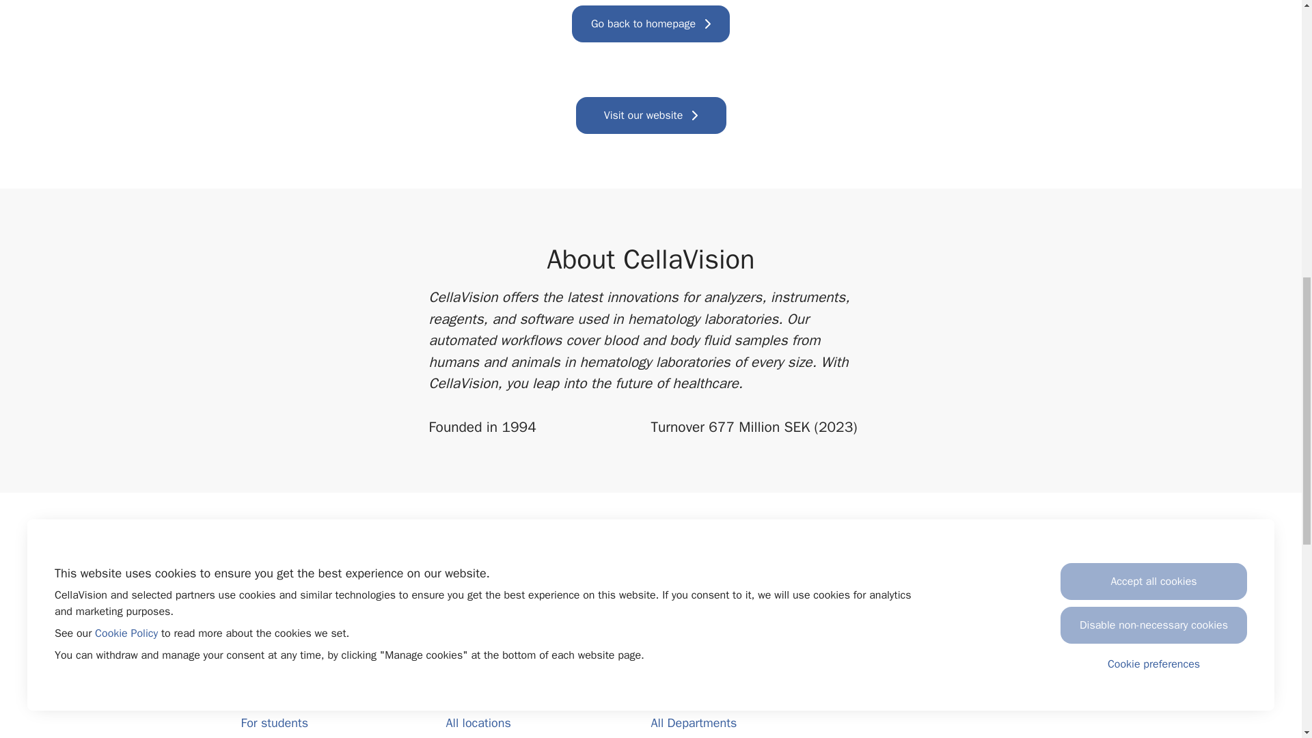  I want to click on Organization, so click(273, 608).